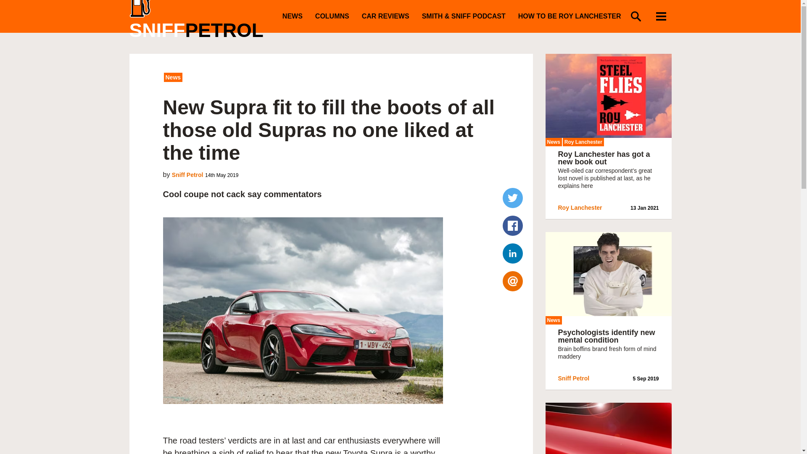 This screenshot has height=454, width=807. I want to click on News, so click(173, 77).